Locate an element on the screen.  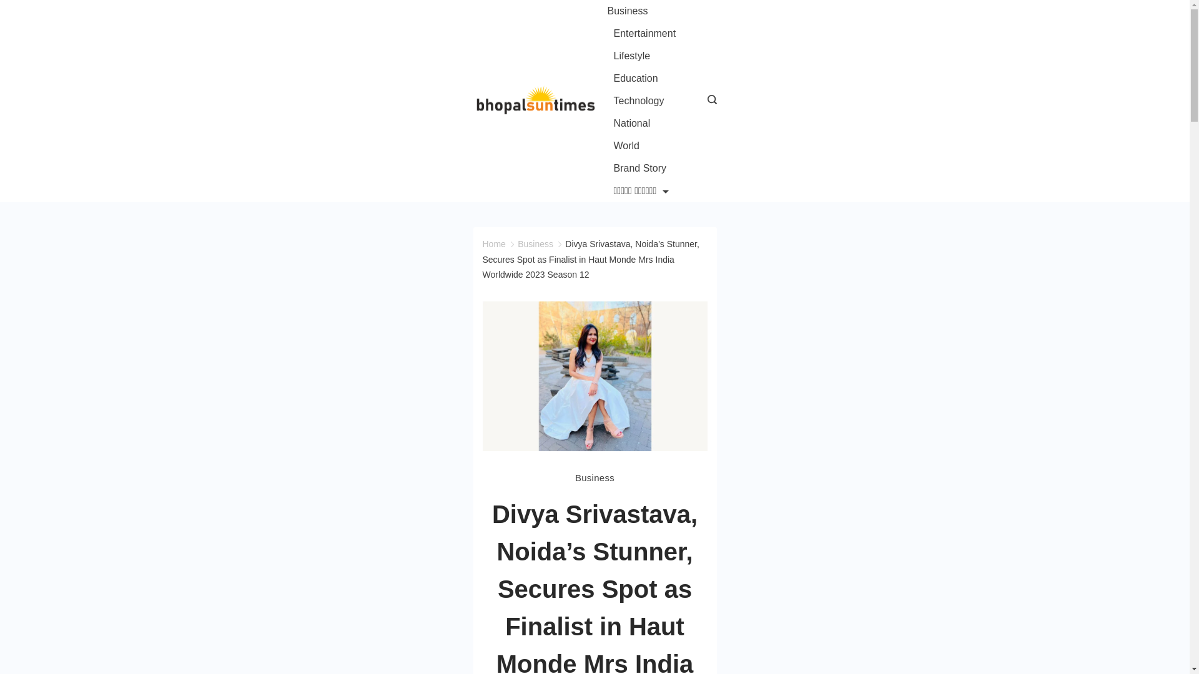
Business is located at coordinates (595, 477).